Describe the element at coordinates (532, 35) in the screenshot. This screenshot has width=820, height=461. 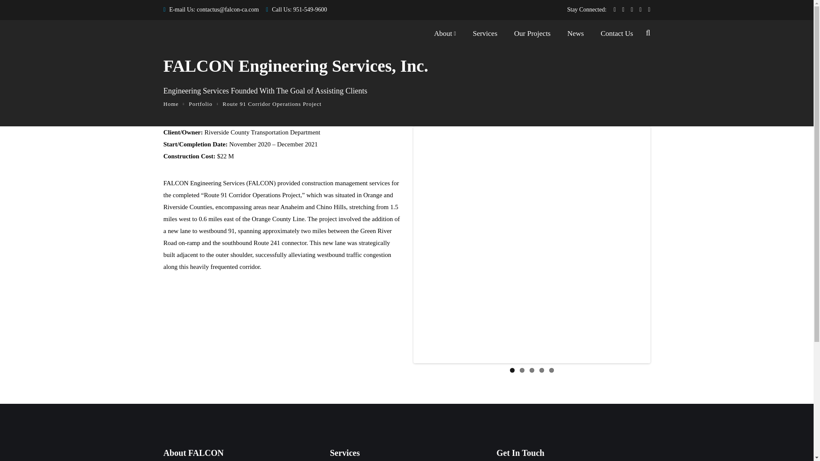
I see `Our Projects` at that location.